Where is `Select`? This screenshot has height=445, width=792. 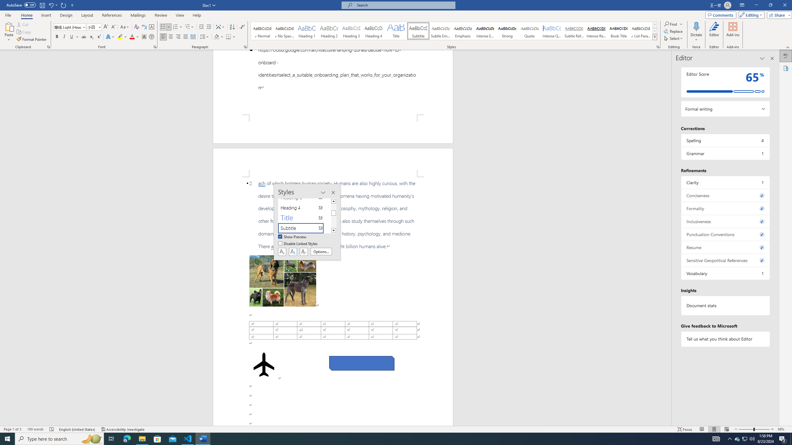
Select is located at coordinates (674, 38).